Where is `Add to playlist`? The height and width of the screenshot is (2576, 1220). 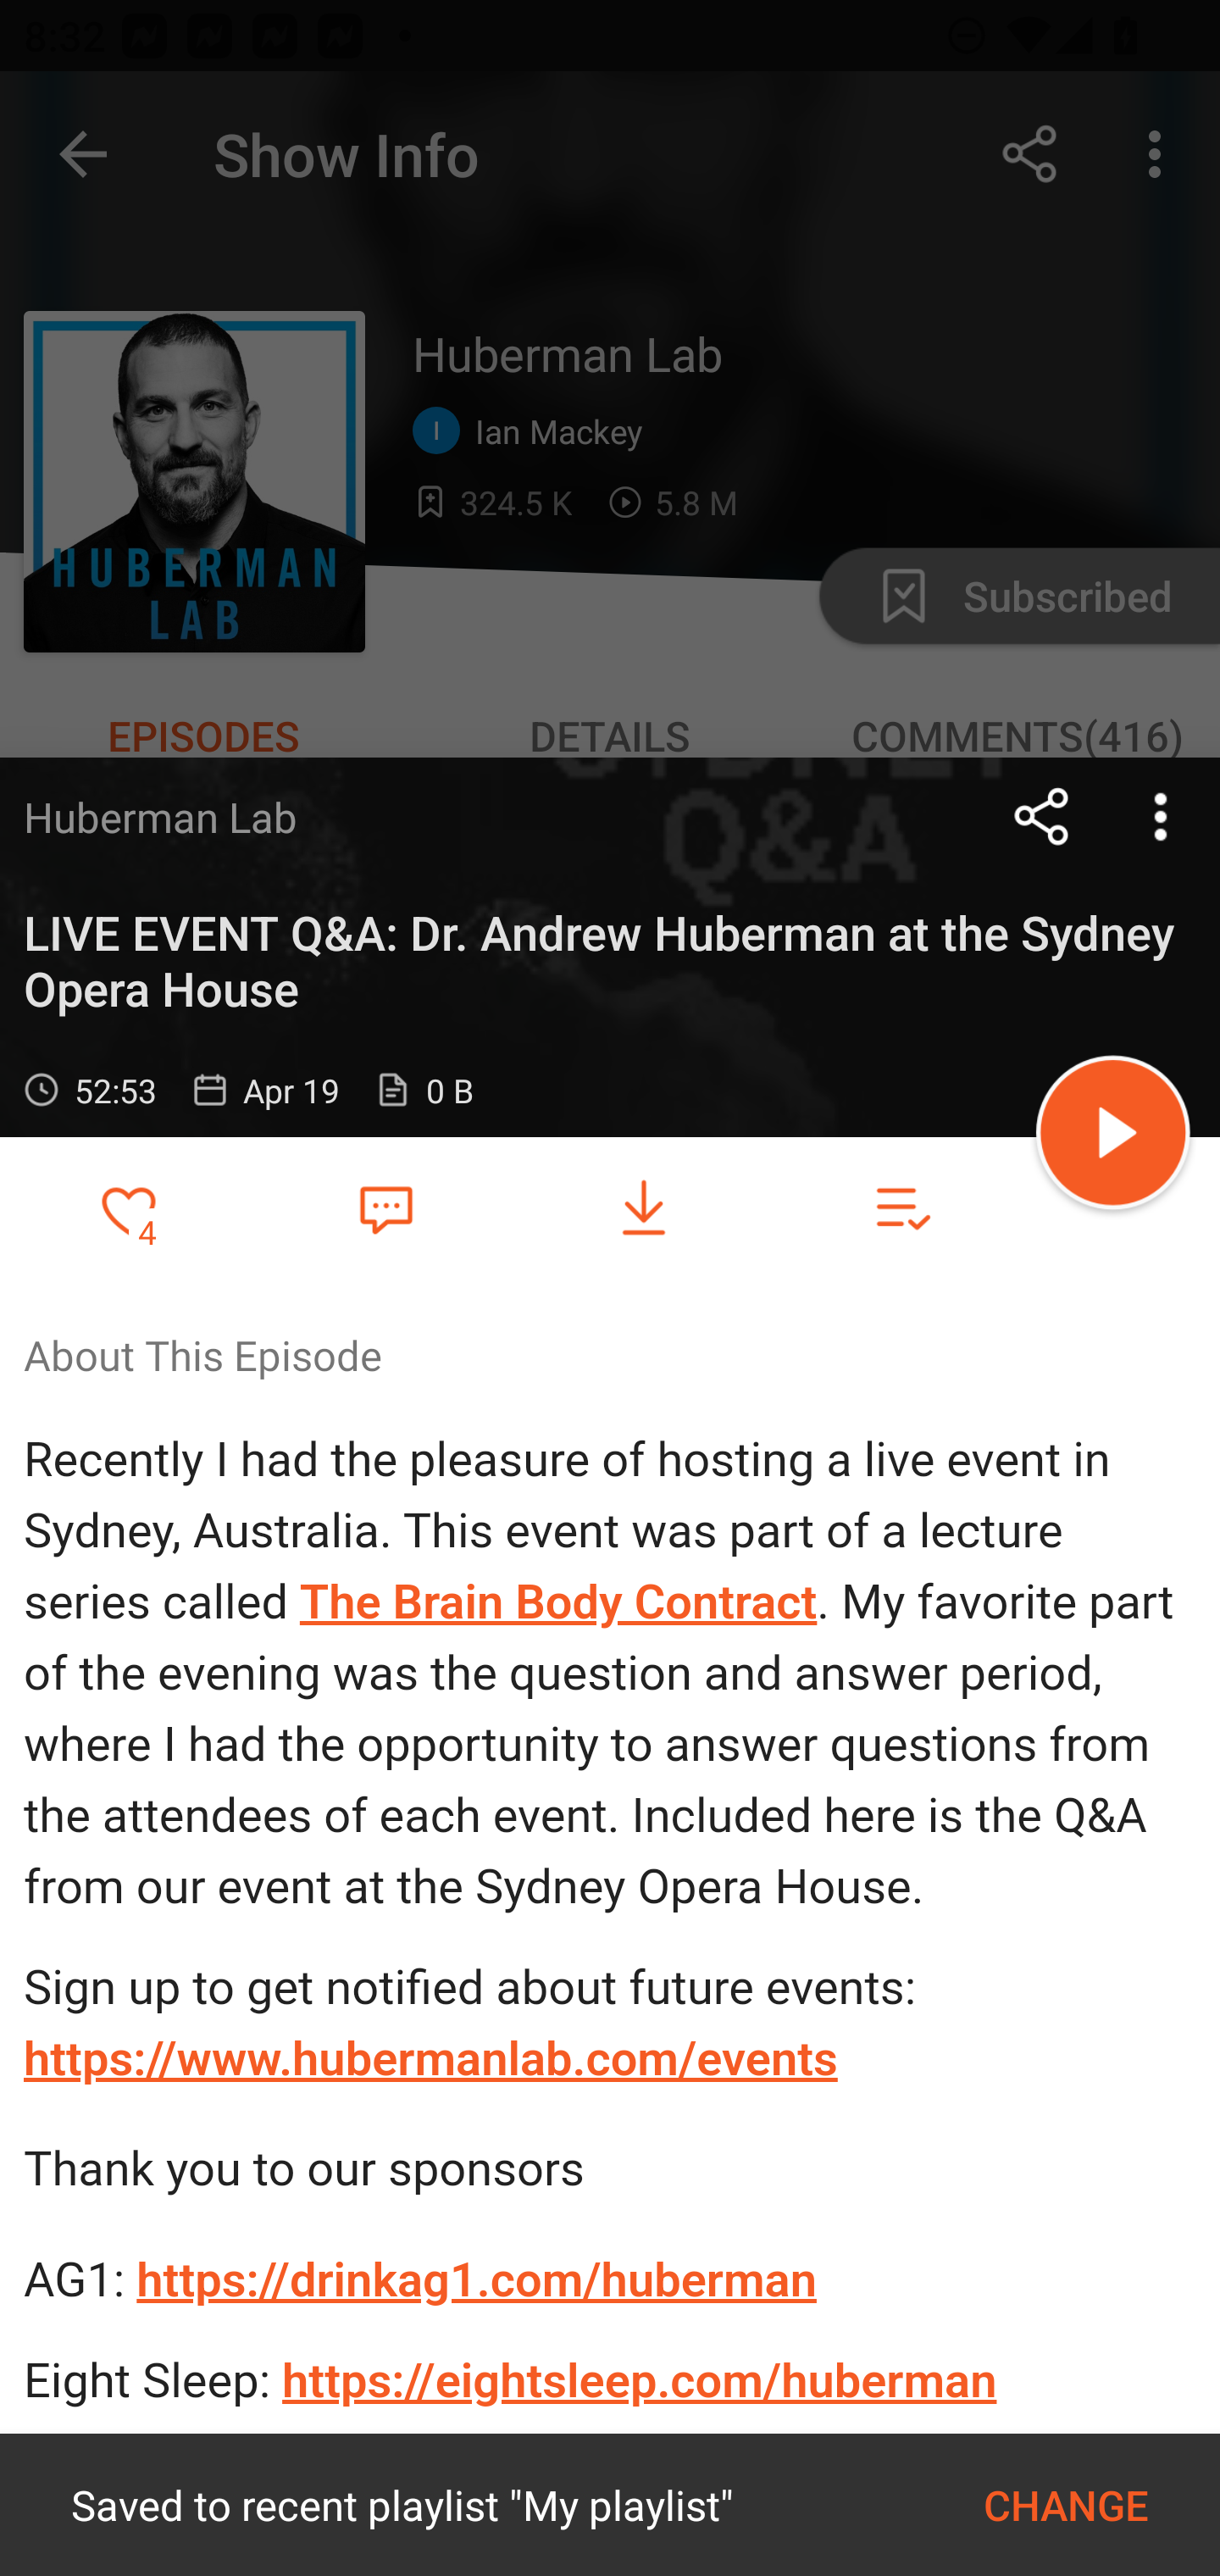 Add to playlist is located at coordinates (901, 1208).